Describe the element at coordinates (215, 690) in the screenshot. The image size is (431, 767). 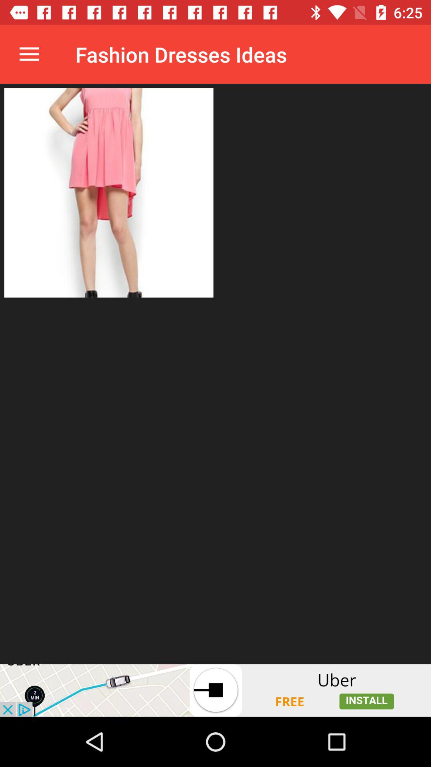
I see `go to advertisement website` at that location.